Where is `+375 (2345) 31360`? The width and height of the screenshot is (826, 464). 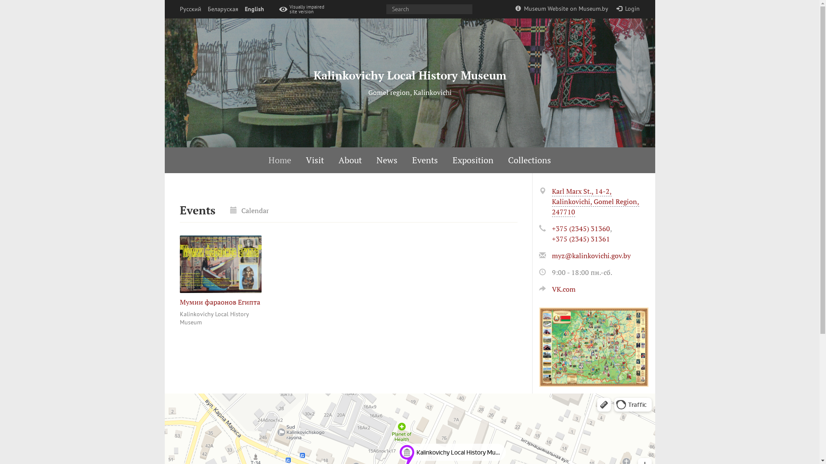
+375 (2345) 31360 is located at coordinates (581, 229).